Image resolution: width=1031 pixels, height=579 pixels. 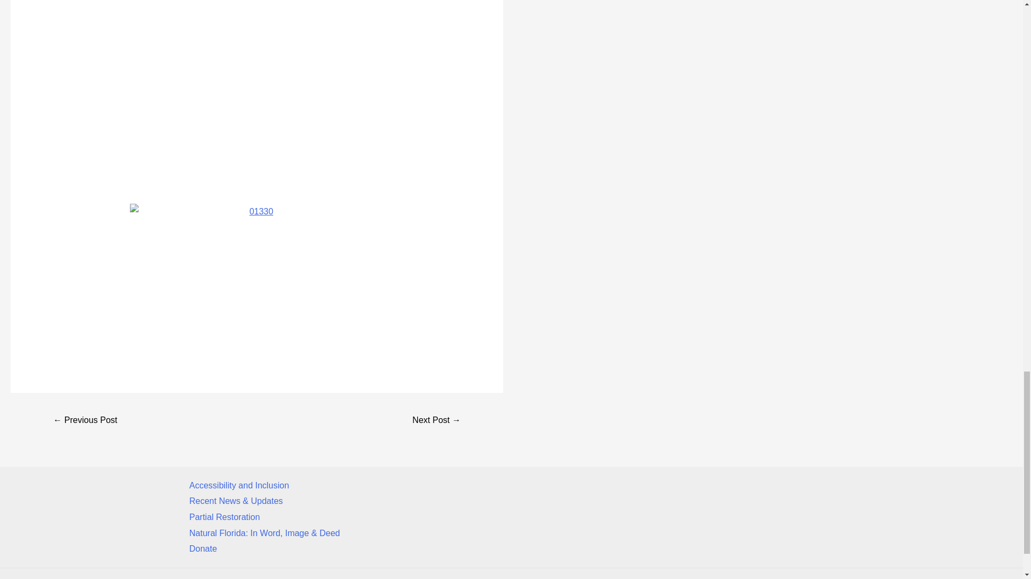 I want to click on An Illustrated Reading by Lola Haskins, so click(x=85, y=420).